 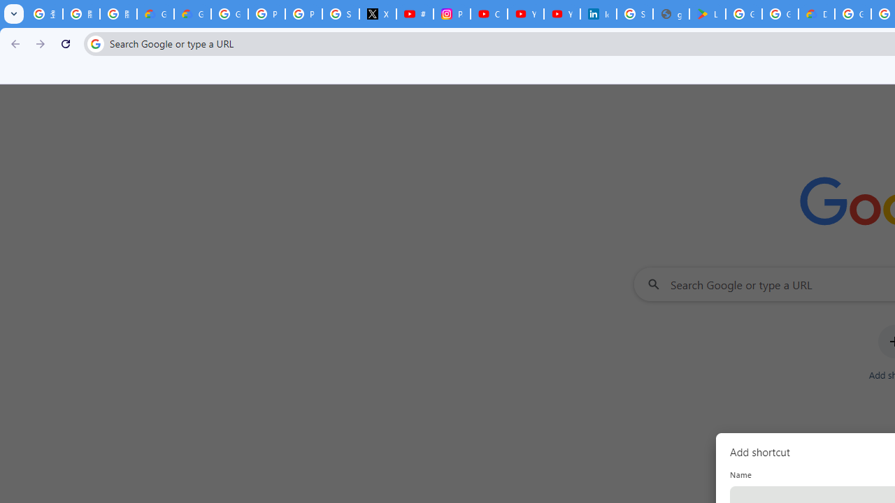 What do you see at coordinates (415, 14) in the screenshot?
I see `#nbabasketballhighlights - YouTube` at bounding box center [415, 14].